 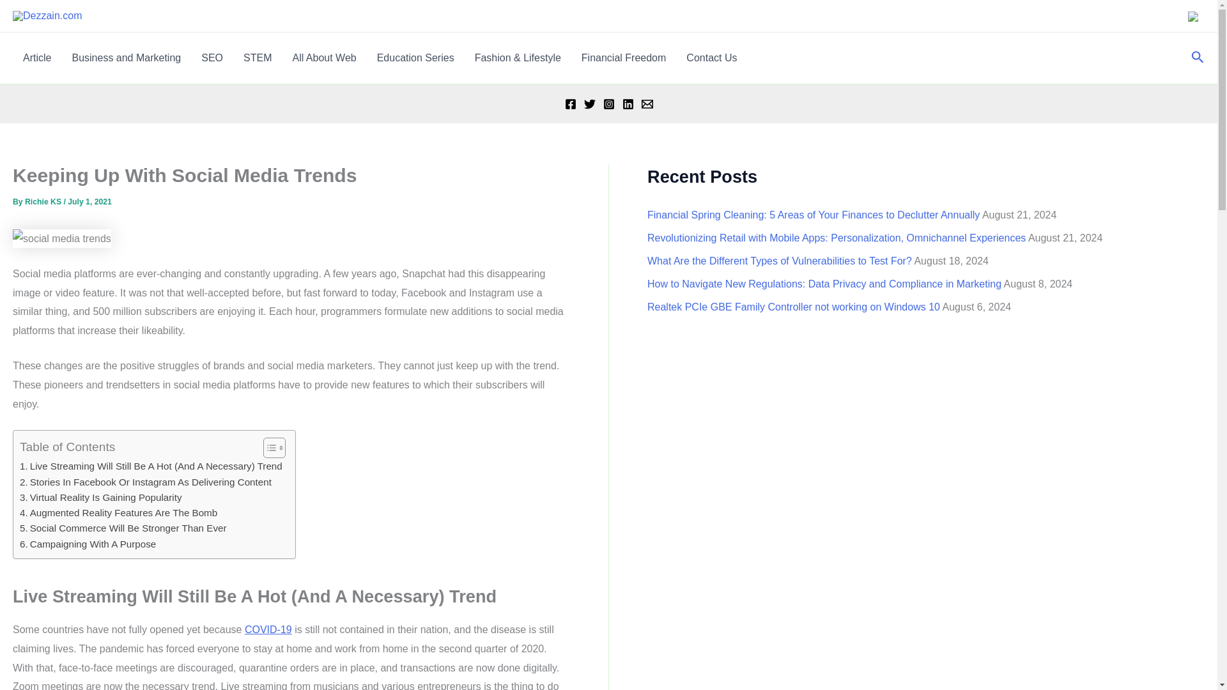 I want to click on Business and Marketing, so click(x=127, y=57).